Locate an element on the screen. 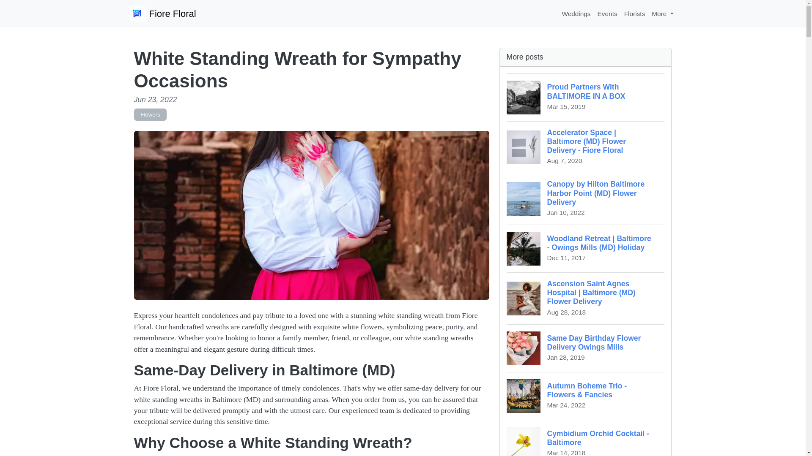 This screenshot has width=812, height=456. Flowers is located at coordinates (586, 437).